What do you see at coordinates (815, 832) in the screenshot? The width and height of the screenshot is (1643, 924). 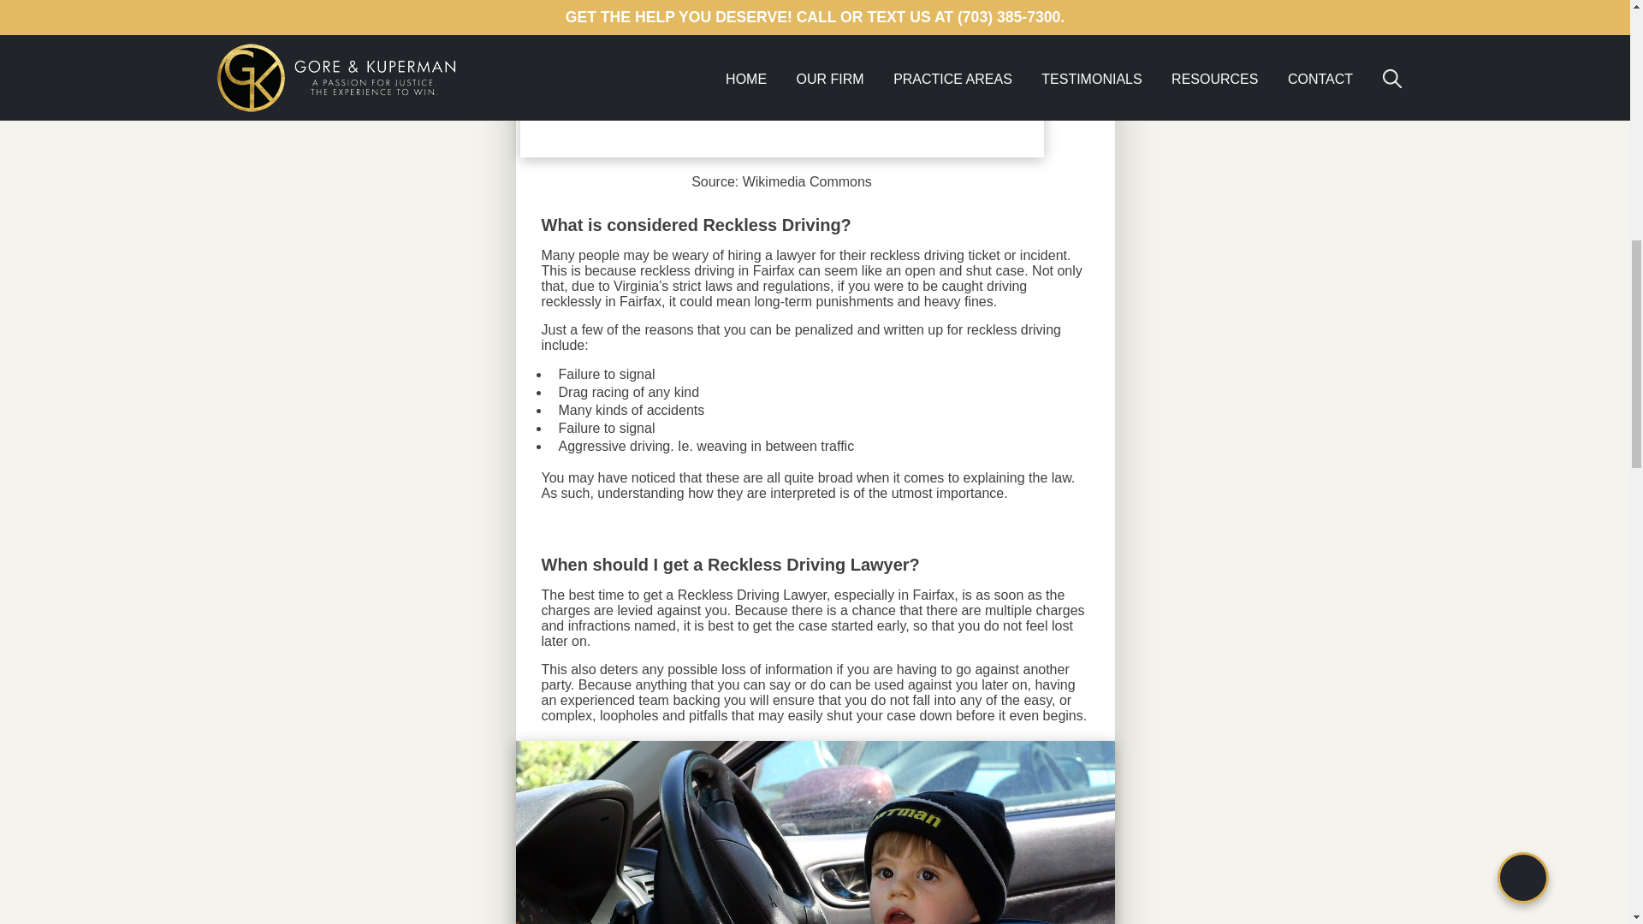 I see `Contact a Fairfax Reckless Driving Lawyer Today! 2` at bounding box center [815, 832].